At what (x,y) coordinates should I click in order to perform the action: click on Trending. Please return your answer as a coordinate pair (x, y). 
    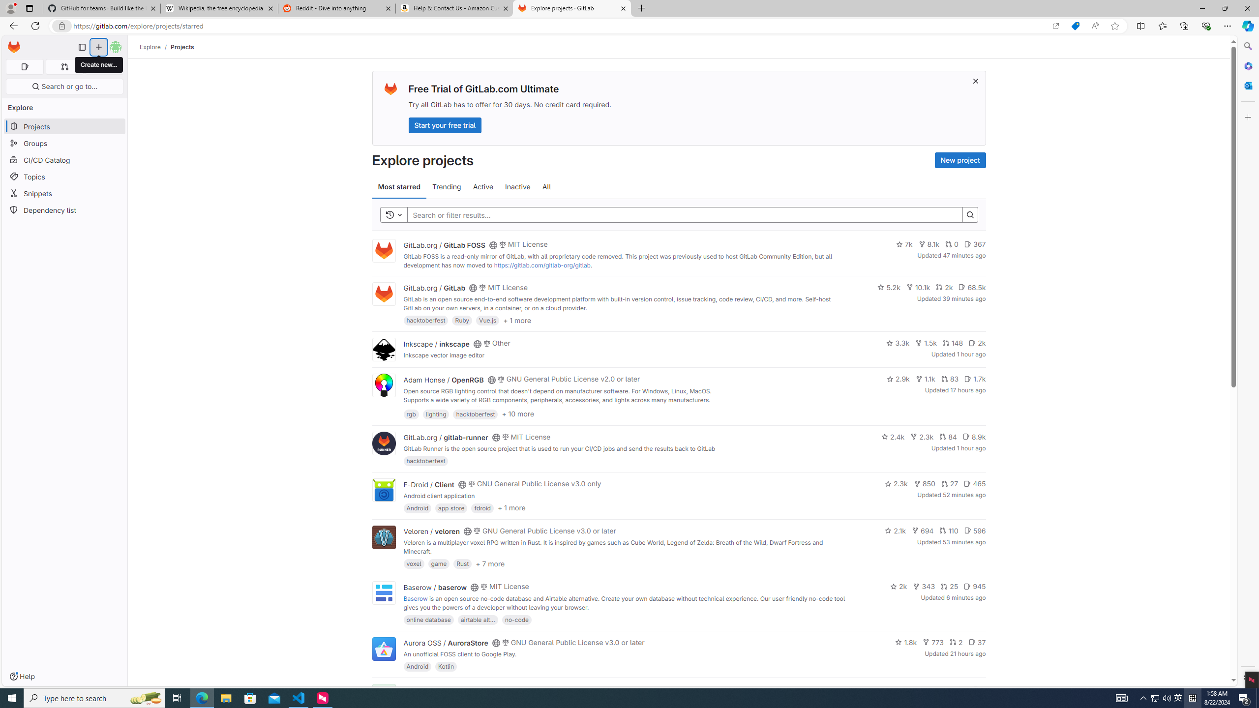
    Looking at the image, I should click on (447, 187).